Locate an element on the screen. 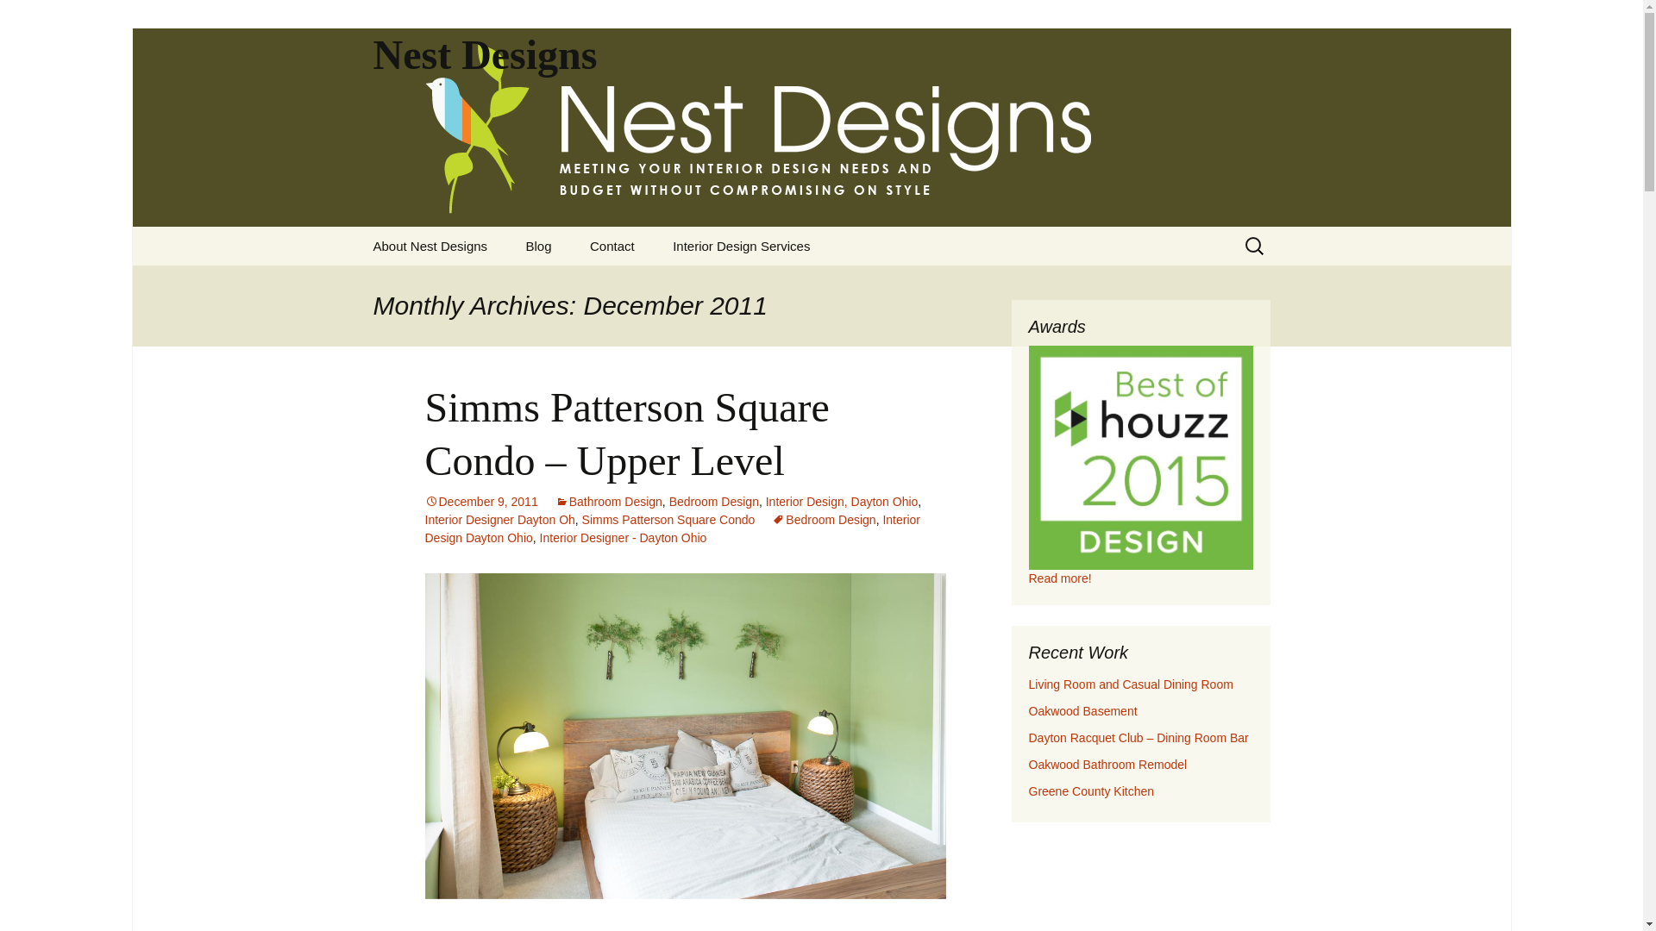 The width and height of the screenshot is (1656, 931). Blog is located at coordinates (538, 246).